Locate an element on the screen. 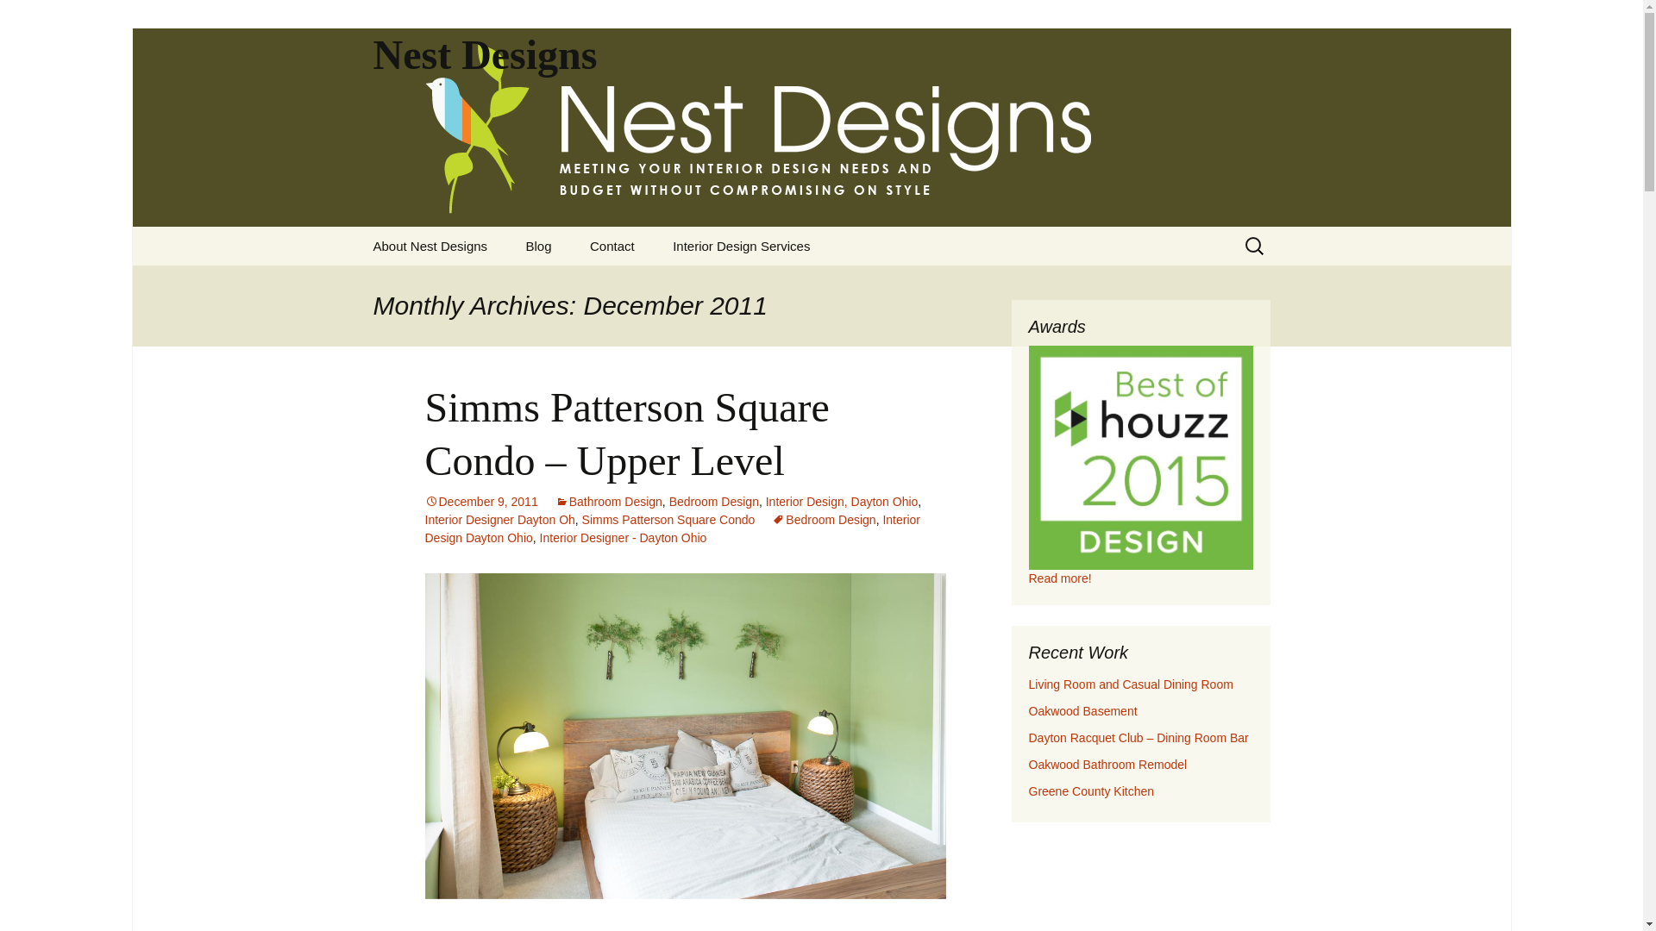 The width and height of the screenshot is (1656, 931). Blog is located at coordinates (538, 246).